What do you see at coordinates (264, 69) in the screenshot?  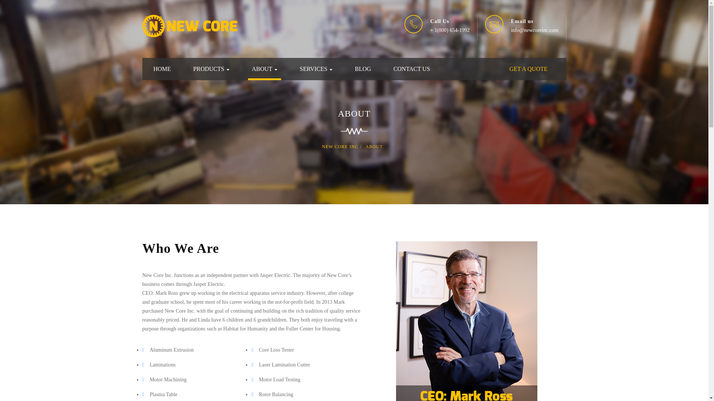 I see `About` at bounding box center [264, 69].